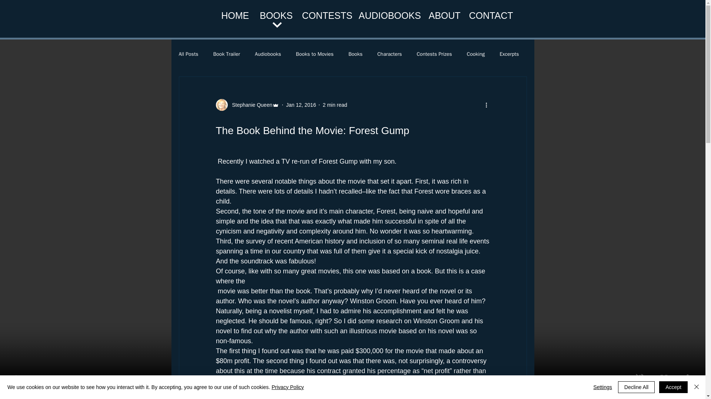  What do you see at coordinates (188, 54) in the screenshot?
I see `All Posts` at bounding box center [188, 54].